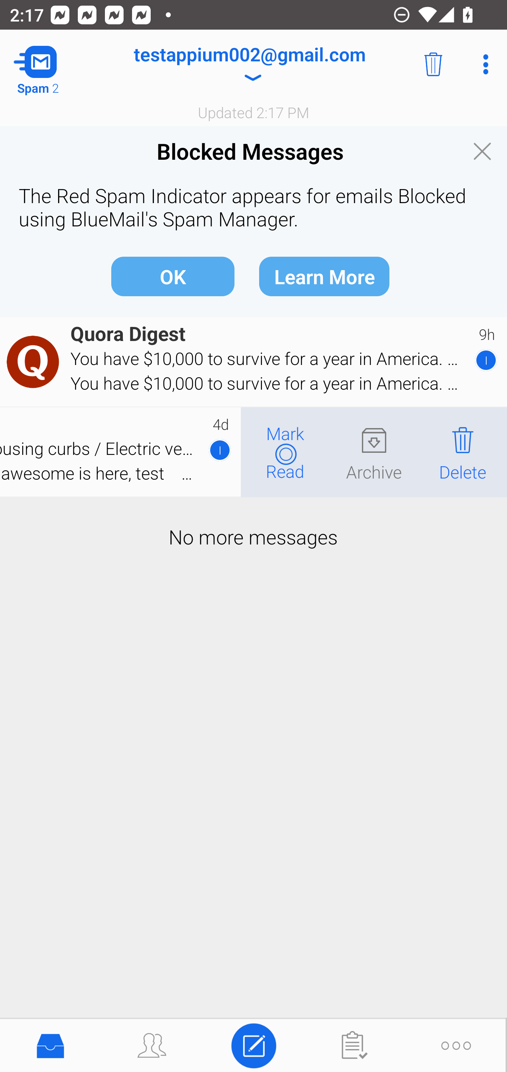 Image resolution: width=507 pixels, height=1072 pixels. Describe the element at coordinates (56, 64) in the screenshot. I see `Navigate up` at that location.